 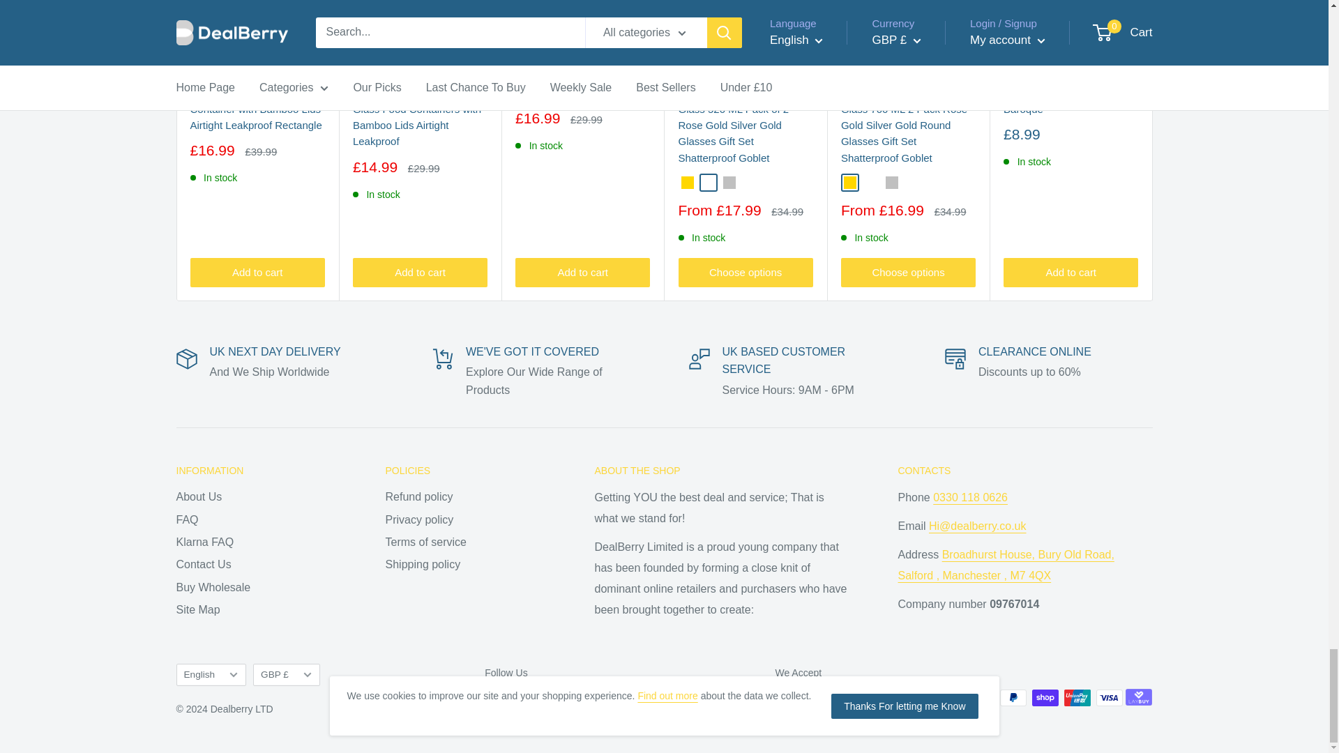 I want to click on Rose Gold, so click(x=707, y=183).